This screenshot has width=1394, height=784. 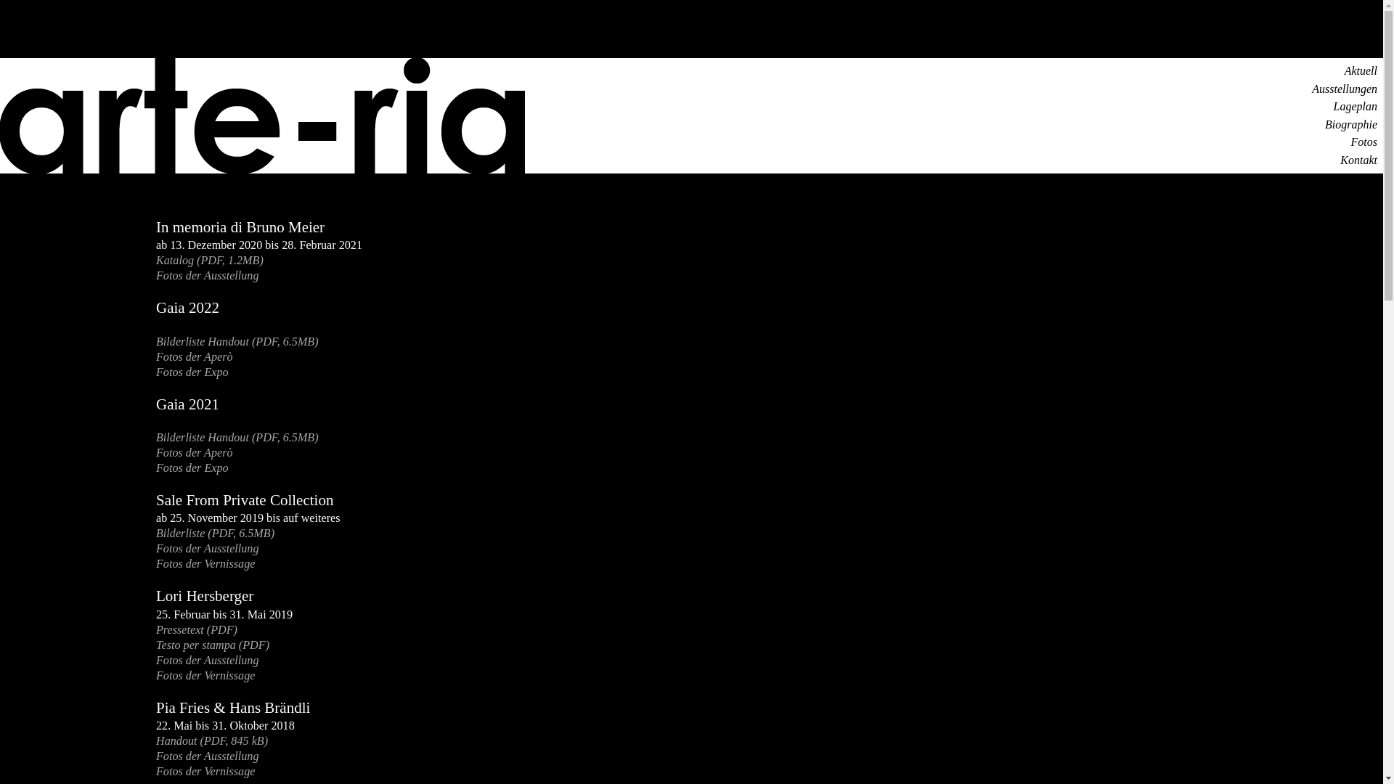 What do you see at coordinates (208, 661) in the screenshot?
I see `Fotos der Ausstellung` at bounding box center [208, 661].